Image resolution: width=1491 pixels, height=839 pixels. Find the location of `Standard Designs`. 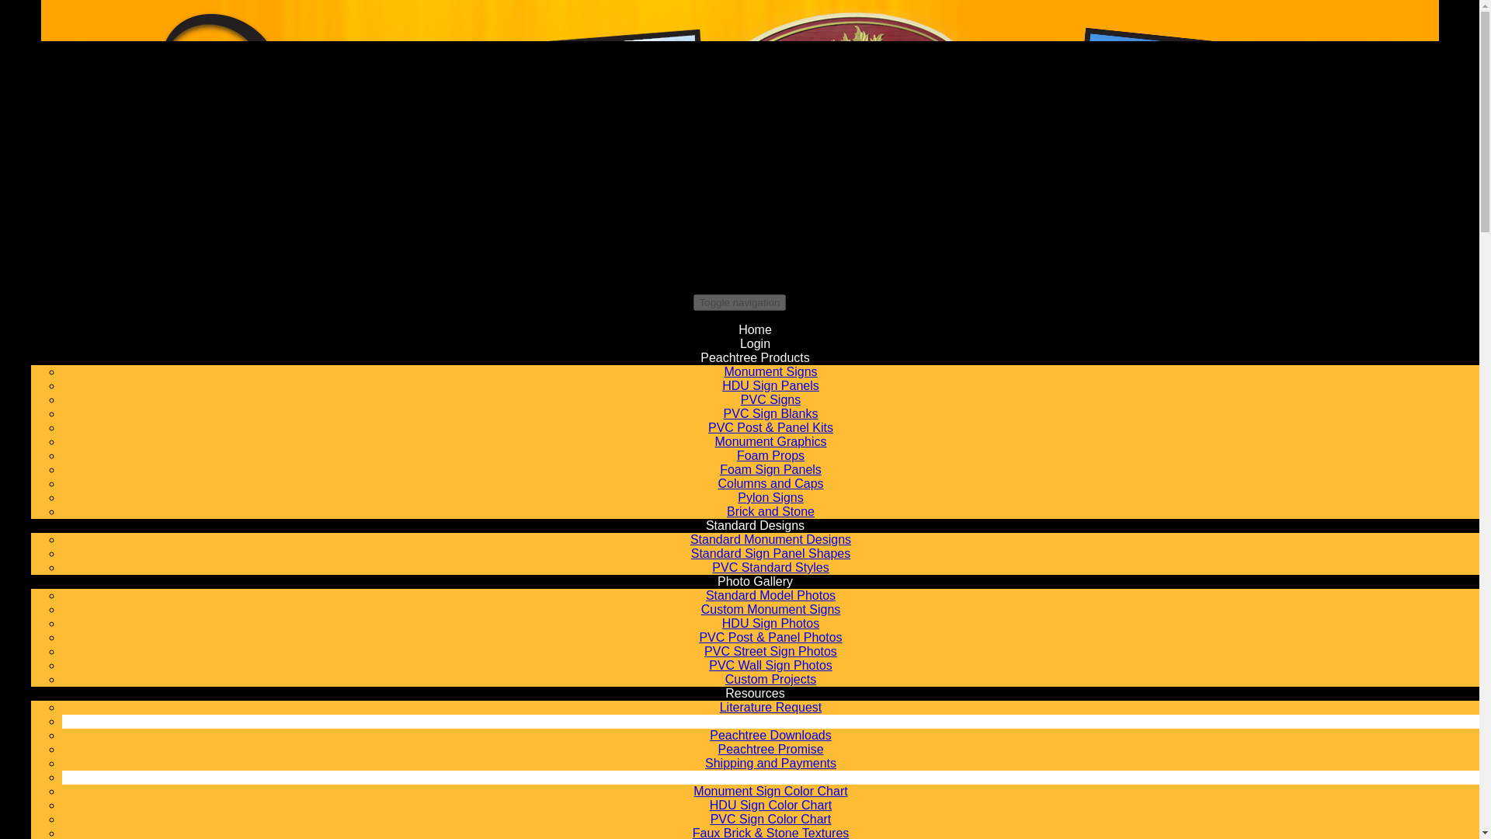

Standard Designs is located at coordinates (755, 525).